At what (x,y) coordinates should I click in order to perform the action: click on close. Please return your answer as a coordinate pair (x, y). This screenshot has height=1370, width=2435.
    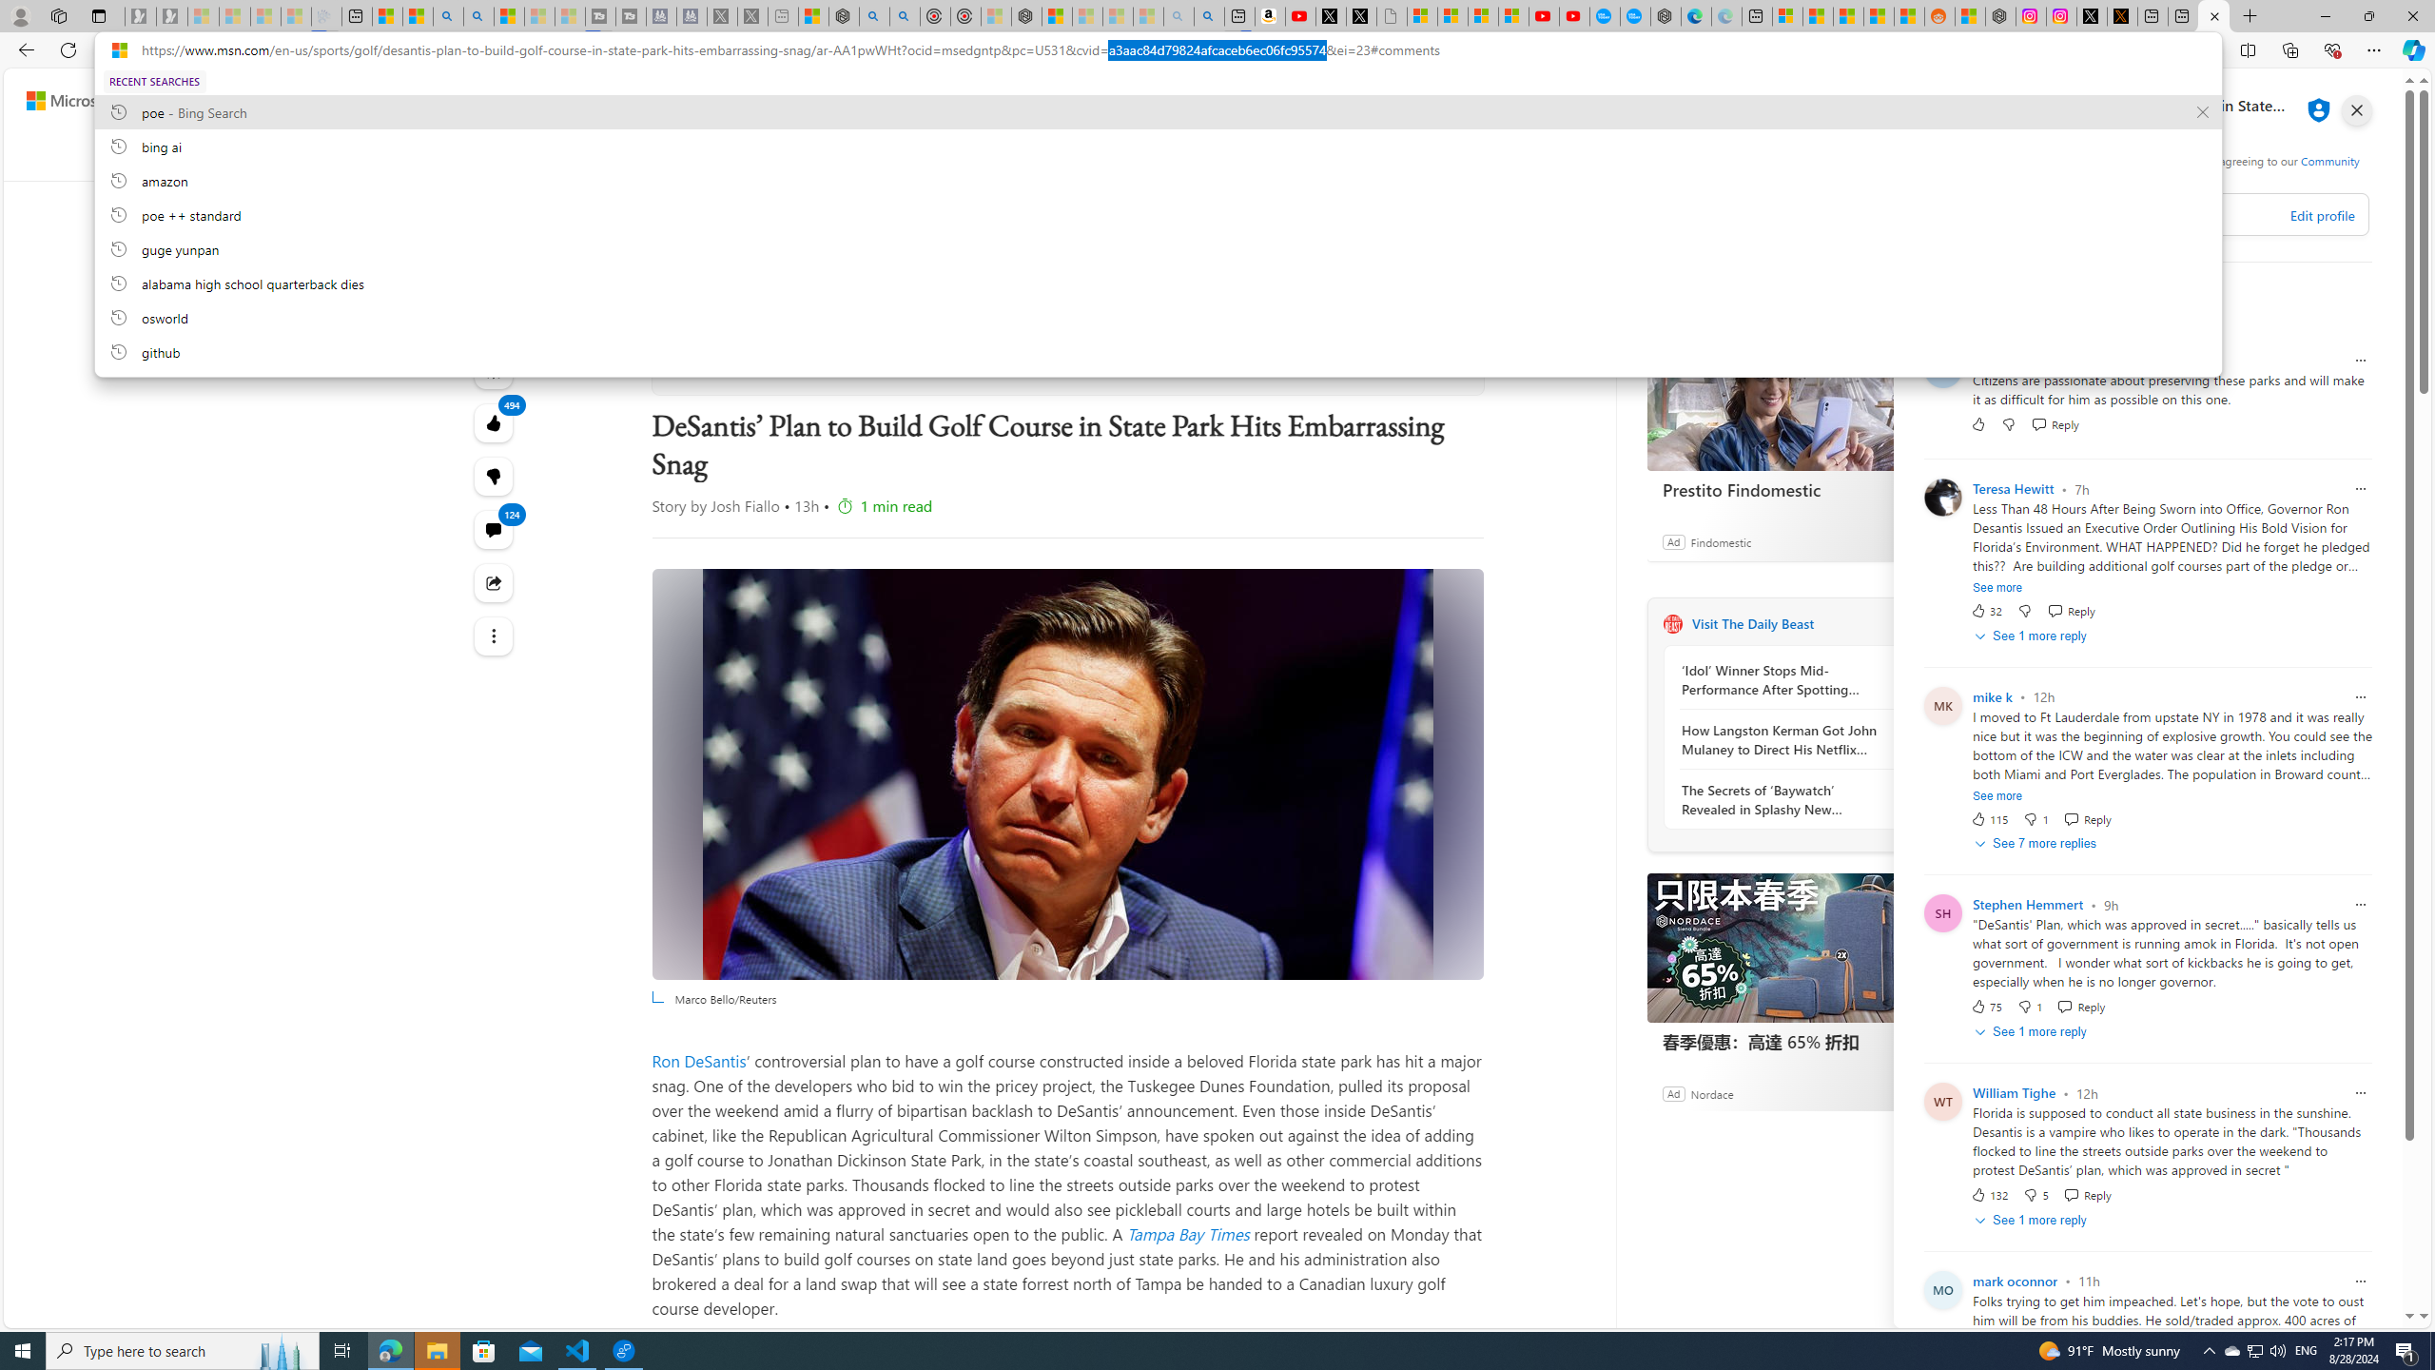
    Looking at the image, I should click on (2357, 110).